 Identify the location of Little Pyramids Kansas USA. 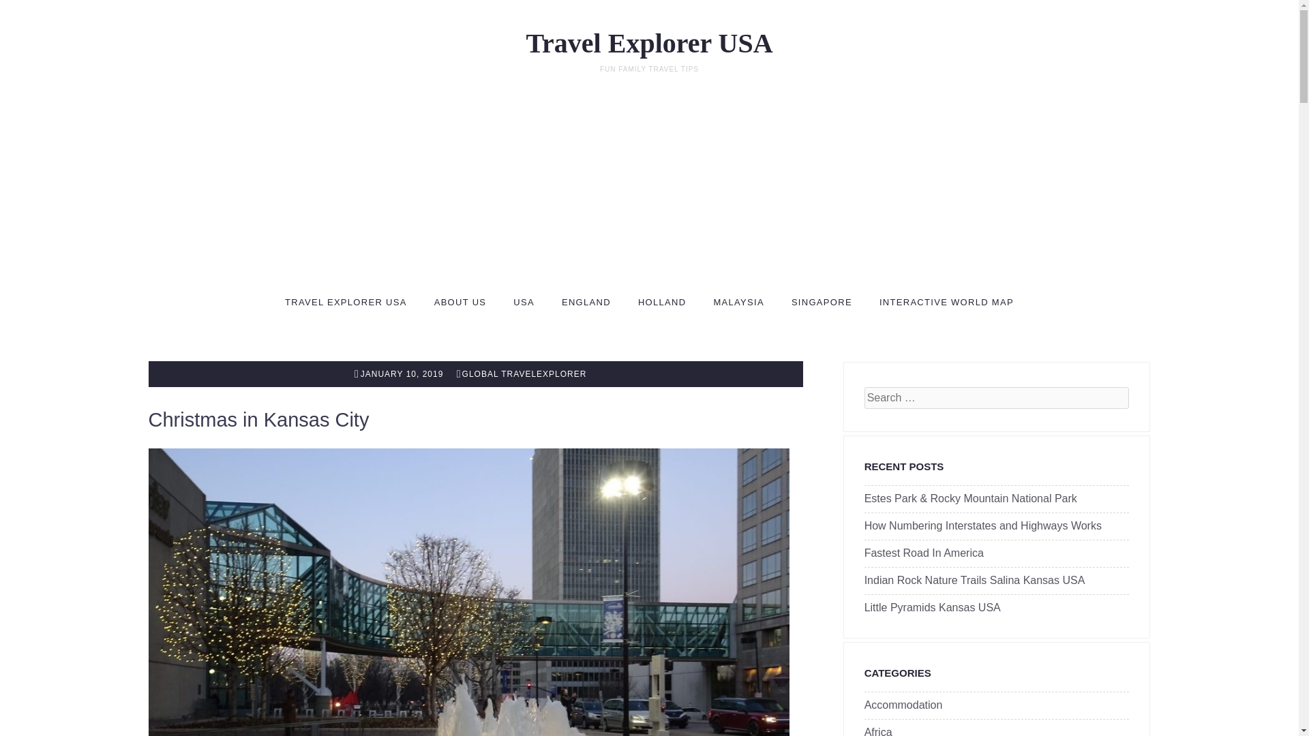
(933, 608).